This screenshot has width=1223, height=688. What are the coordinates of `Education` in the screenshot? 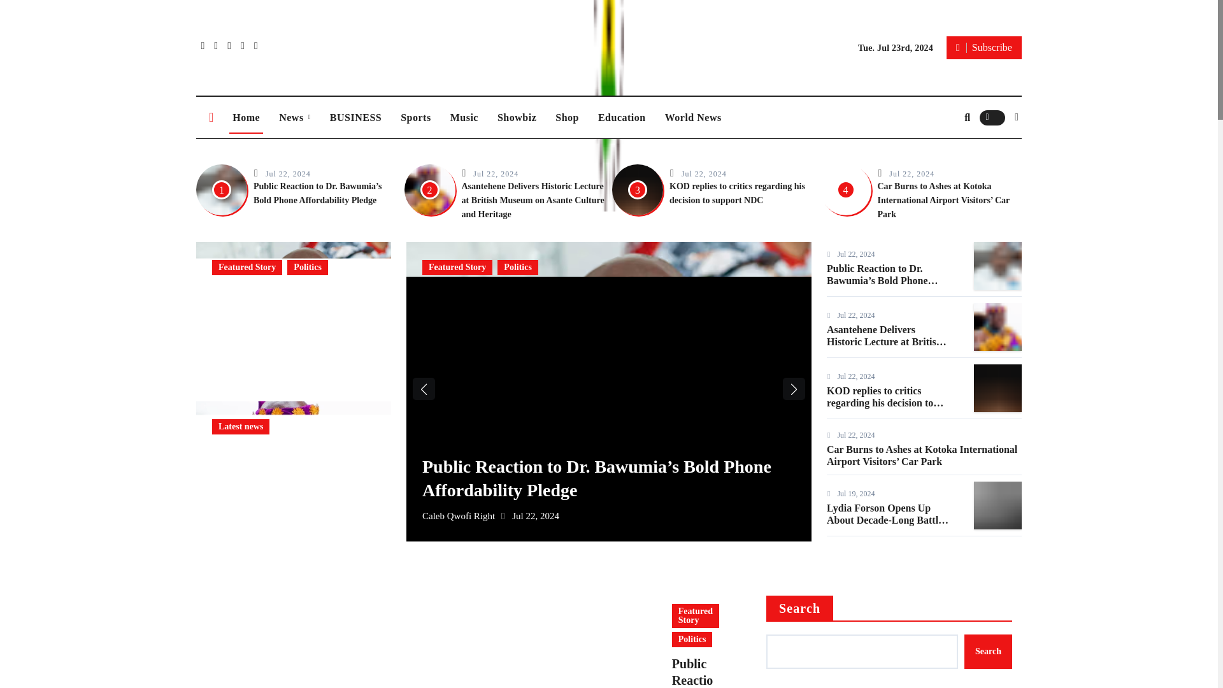 It's located at (622, 117).